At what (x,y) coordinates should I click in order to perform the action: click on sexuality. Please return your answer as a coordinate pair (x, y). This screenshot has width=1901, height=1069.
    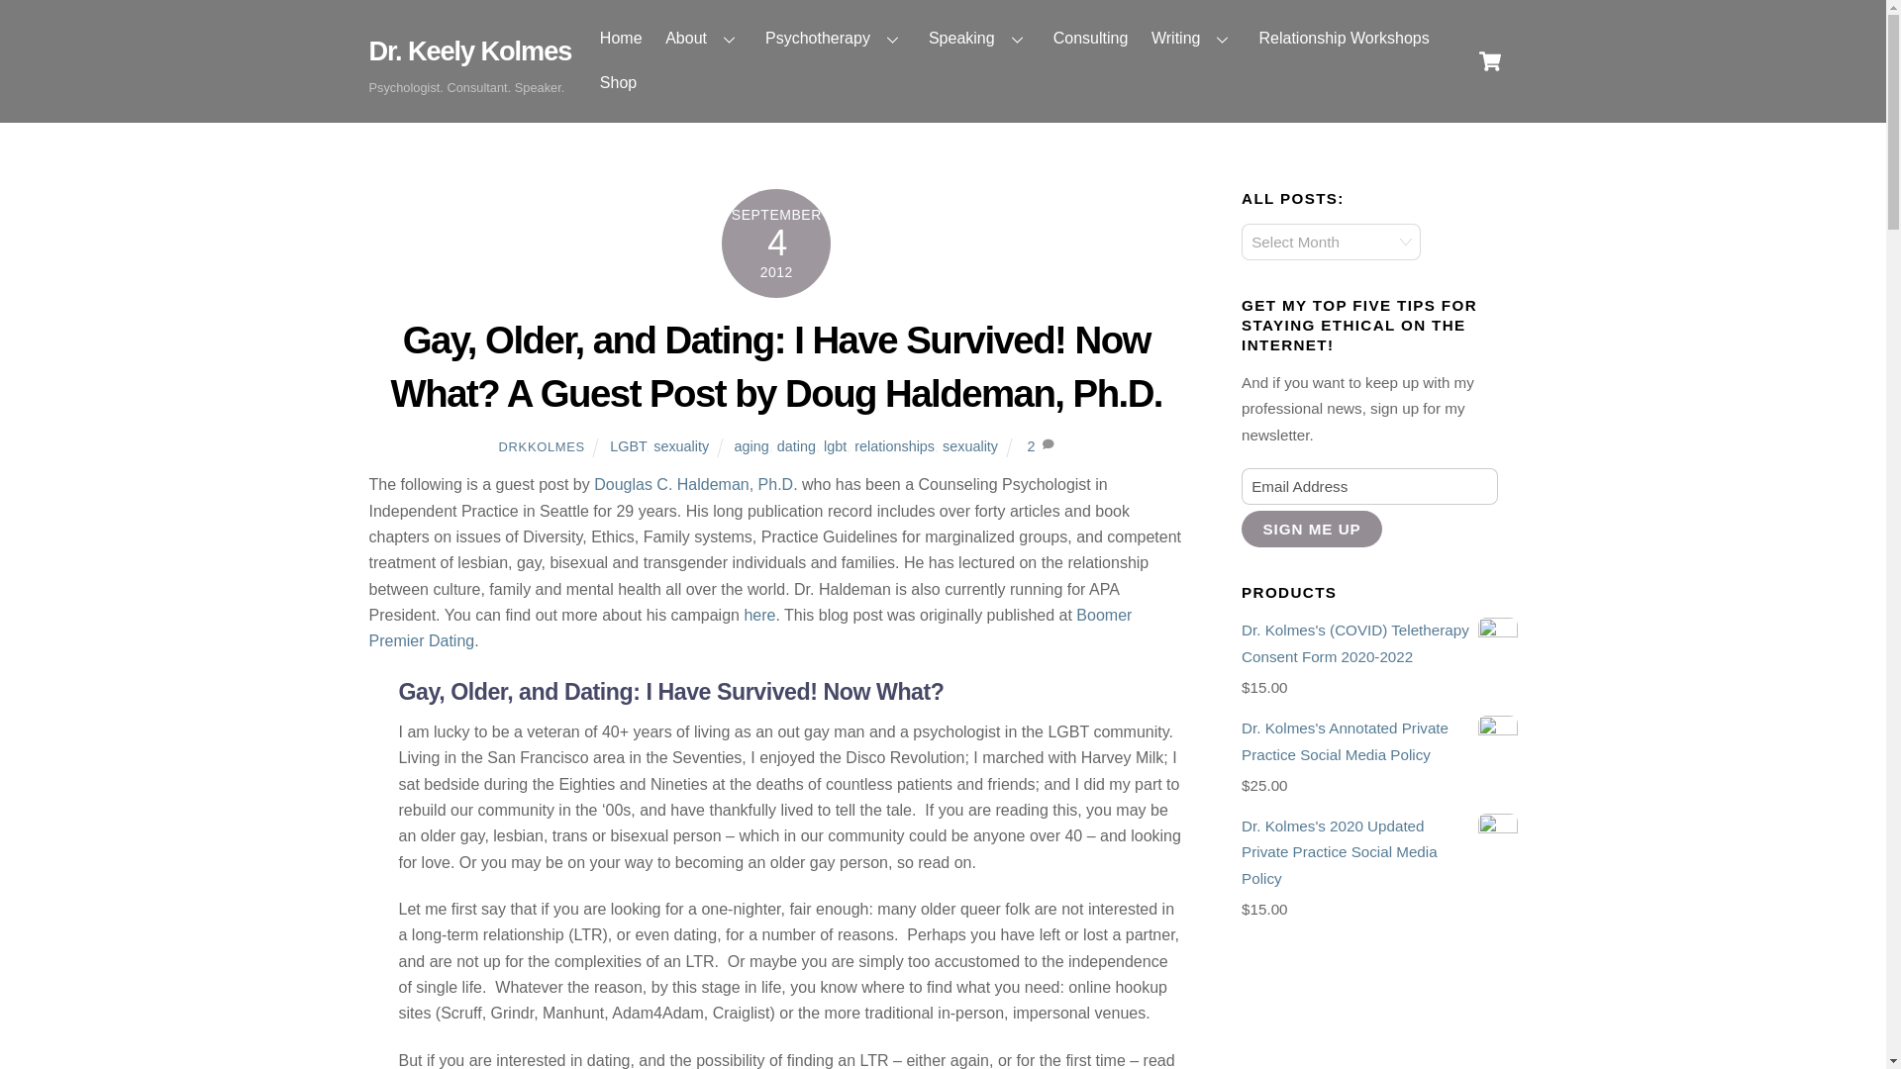
    Looking at the image, I should click on (681, 445).